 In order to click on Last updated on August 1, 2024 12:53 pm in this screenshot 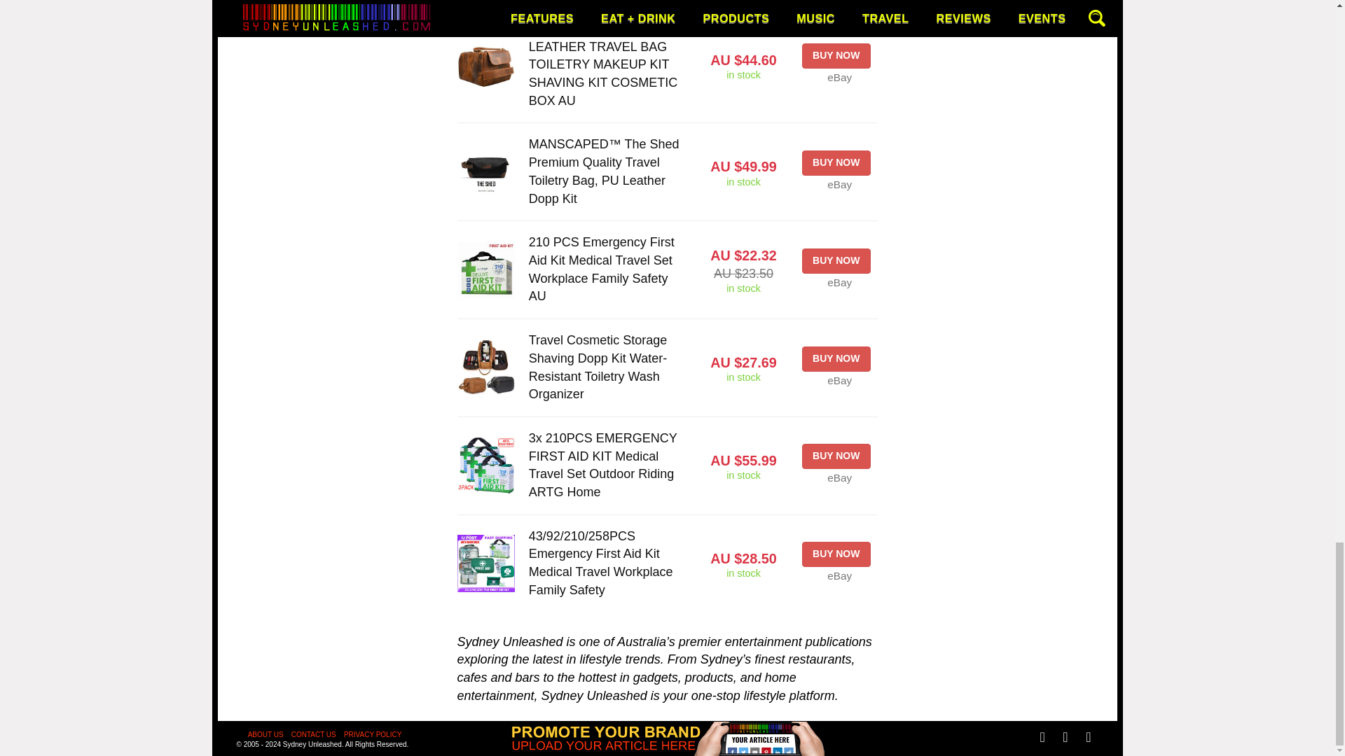, I will do `click(744, 574)`.